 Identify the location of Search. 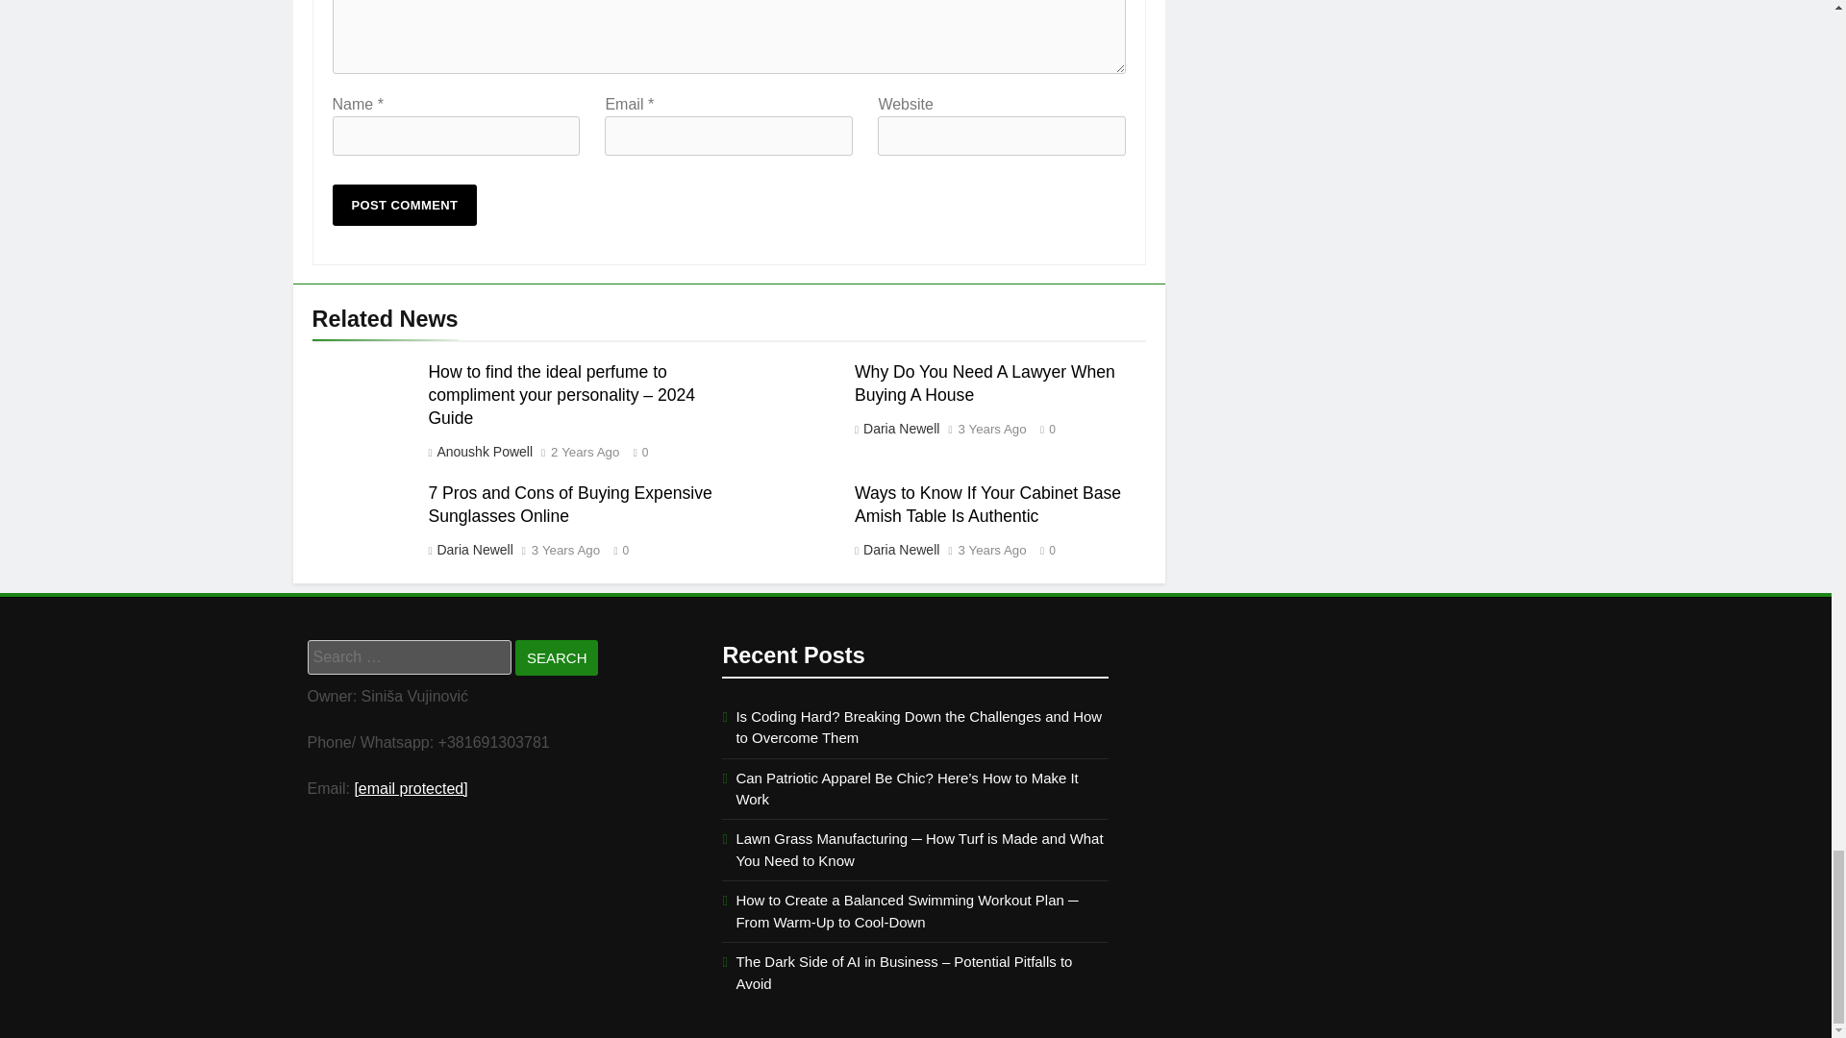
(556, 657).